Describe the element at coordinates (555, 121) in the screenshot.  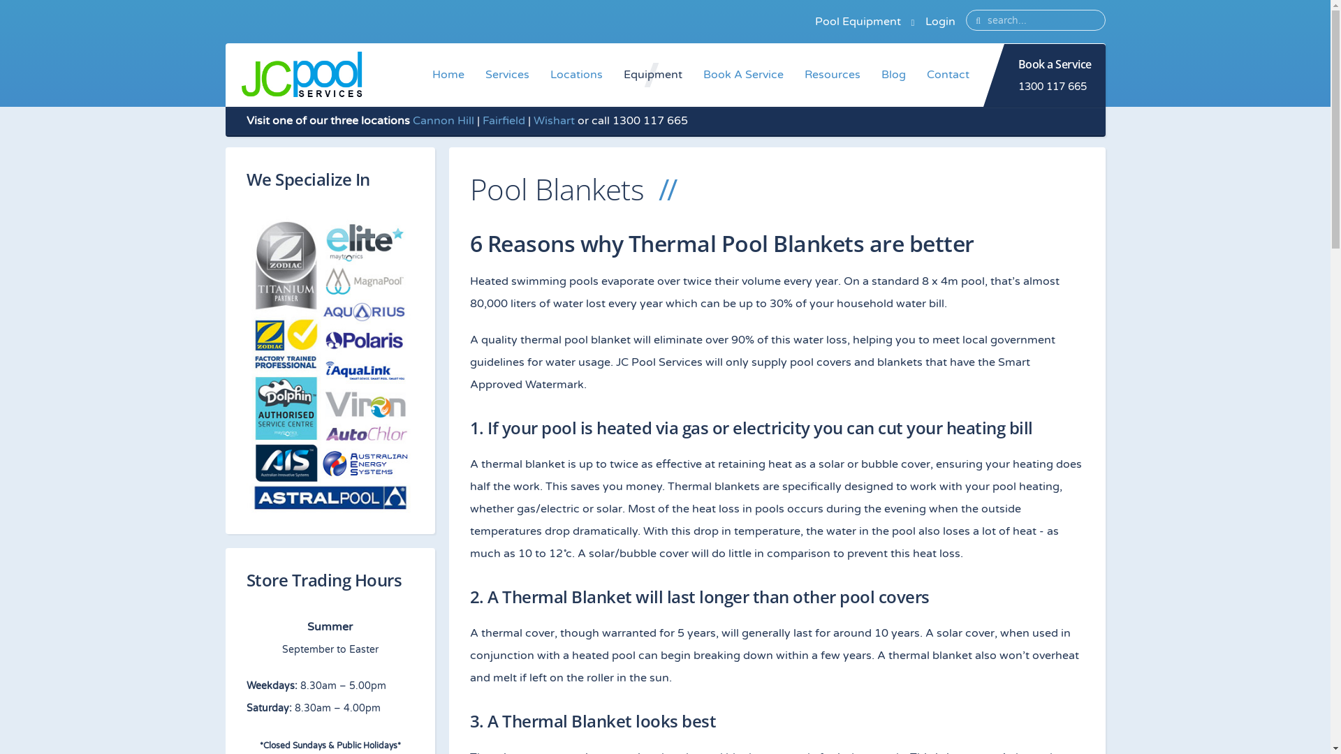
I see `Wishart` at that location.